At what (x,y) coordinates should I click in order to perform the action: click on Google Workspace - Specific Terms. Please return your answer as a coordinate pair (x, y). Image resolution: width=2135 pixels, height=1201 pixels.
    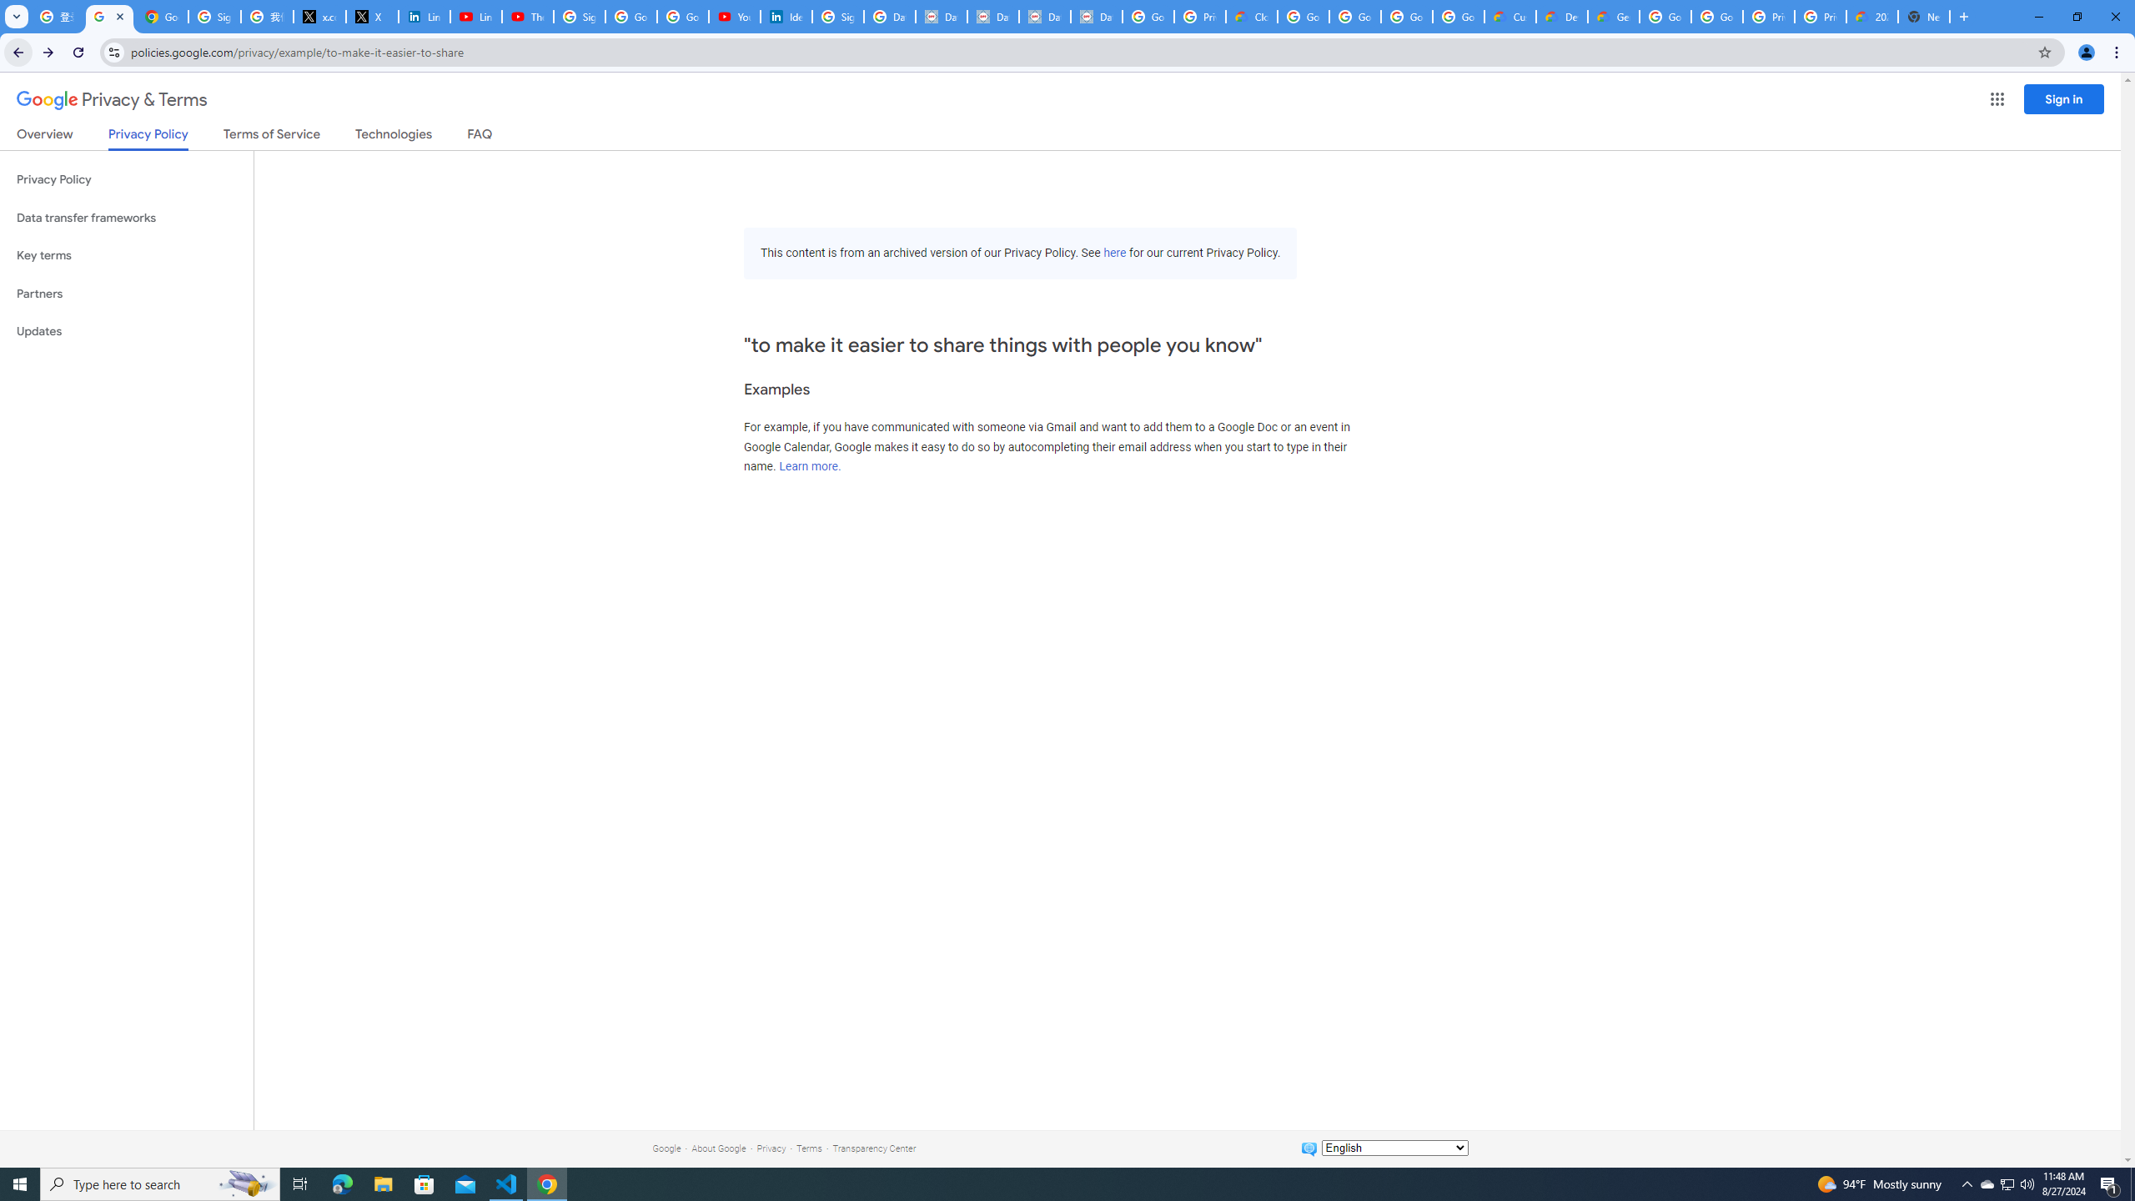
    Looking at the image, I should click on (1459, 17).